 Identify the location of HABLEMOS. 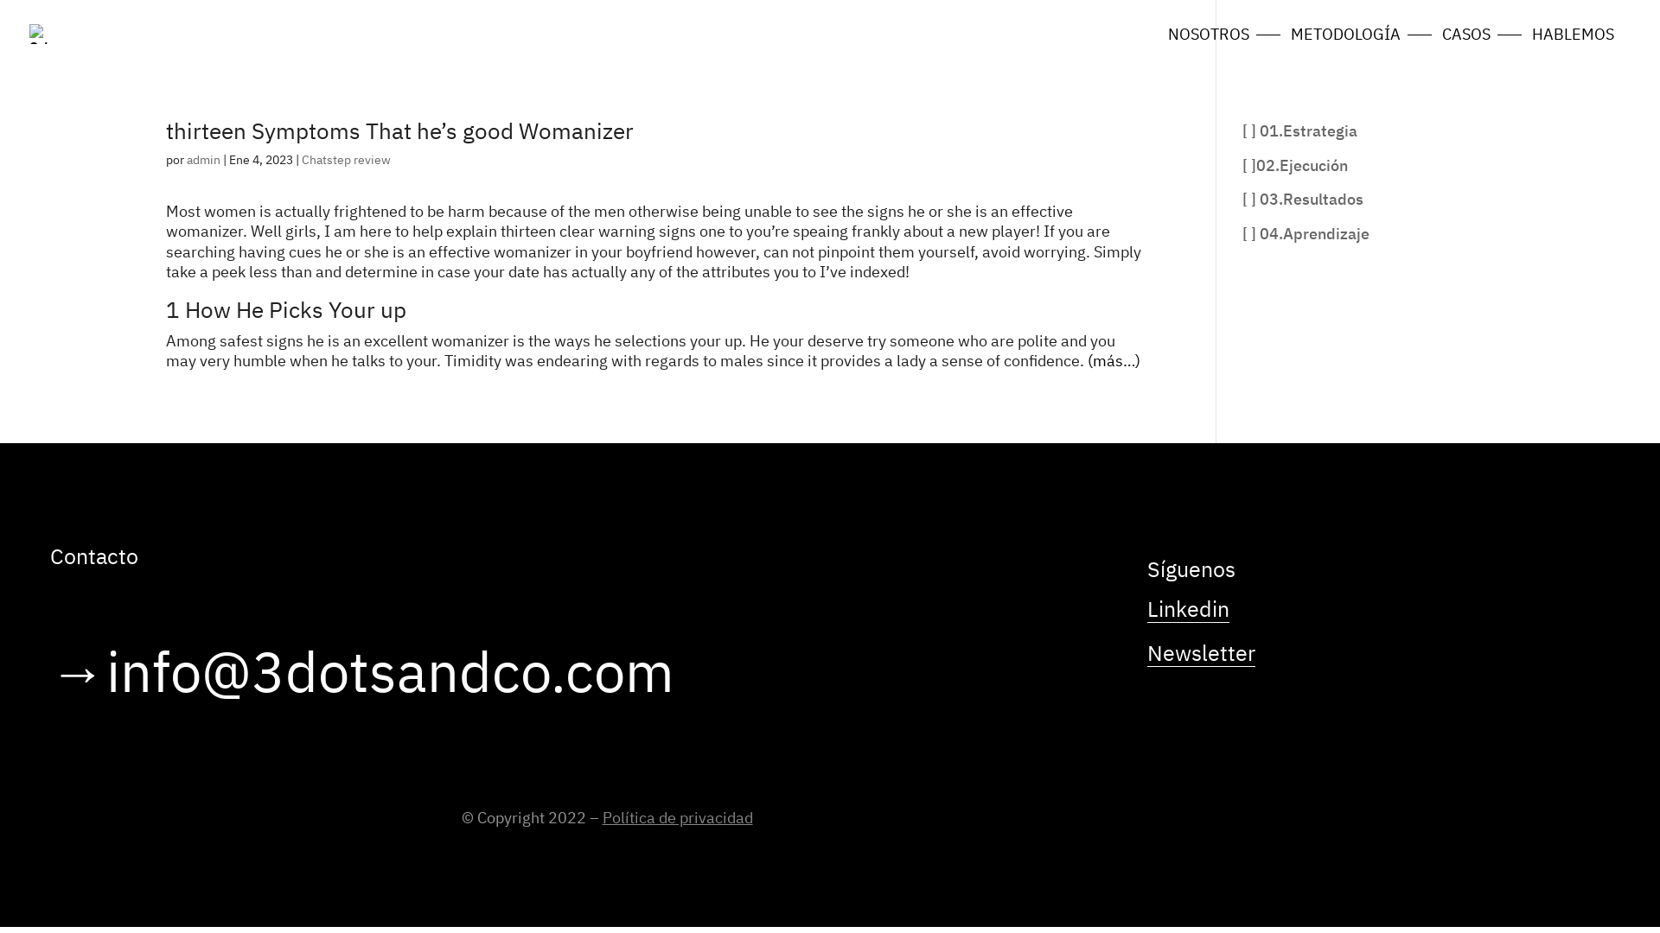
(1574, 35).